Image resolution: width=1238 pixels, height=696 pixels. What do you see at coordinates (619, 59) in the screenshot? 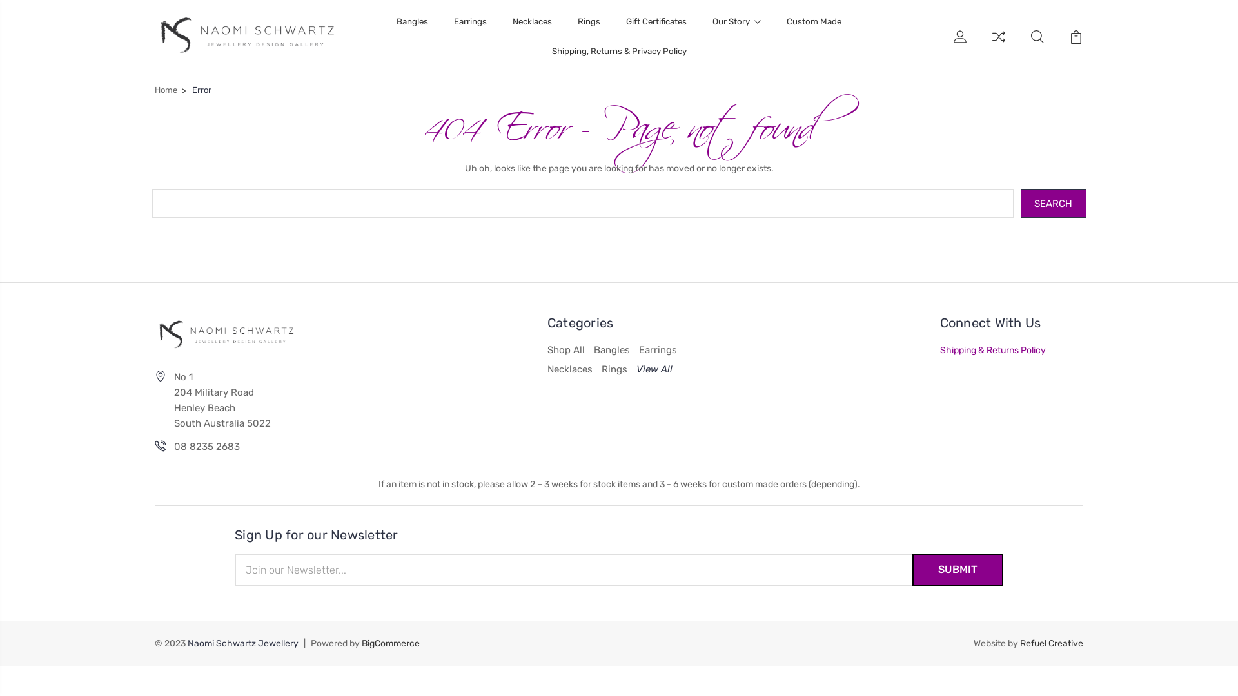
I see `Shipping, Returns & Privacy Policy` at bounding box center [619, 59].